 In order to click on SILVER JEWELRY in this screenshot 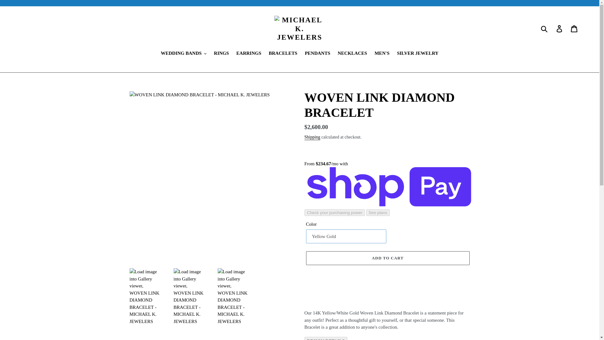, I will do `click(417, 54)`.